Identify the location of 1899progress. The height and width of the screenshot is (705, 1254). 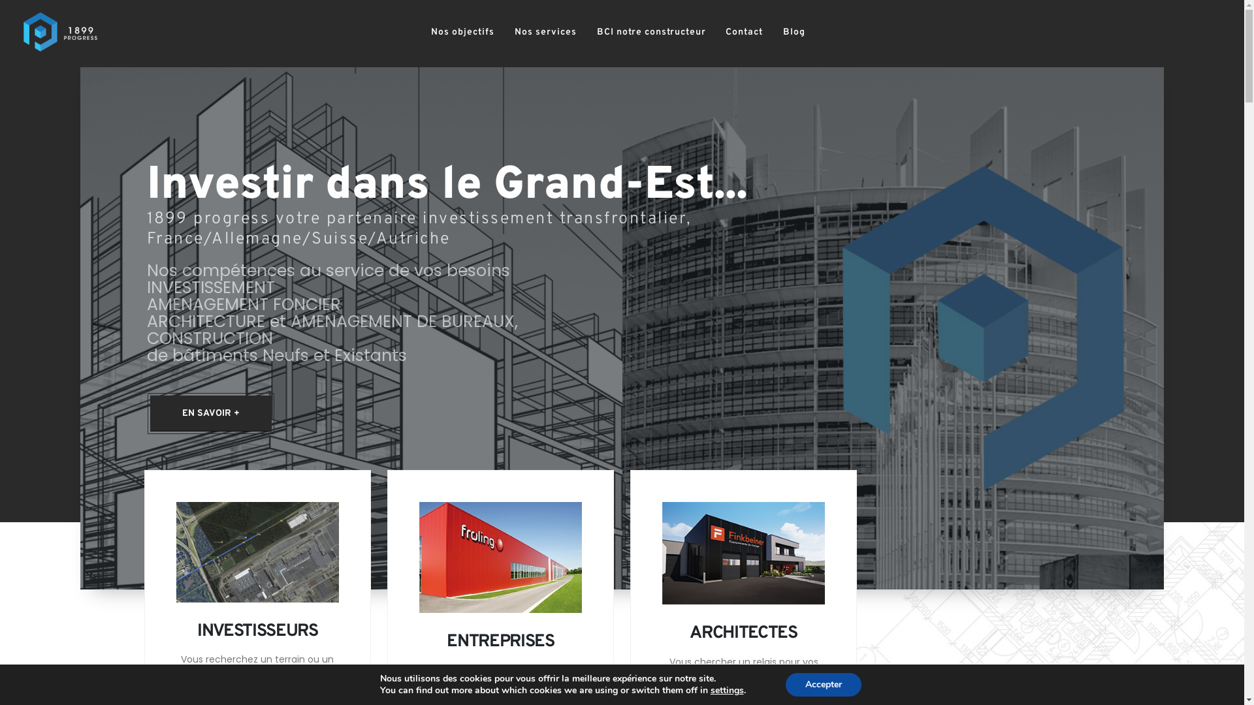
(743, 554).